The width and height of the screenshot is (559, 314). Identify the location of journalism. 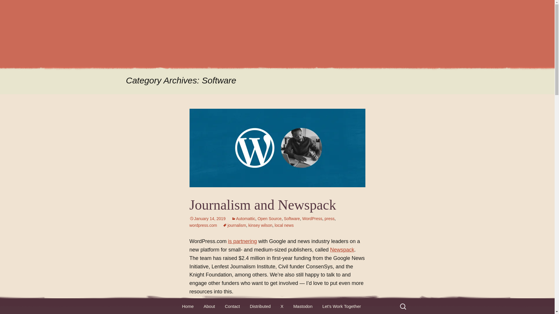
(234, 225).